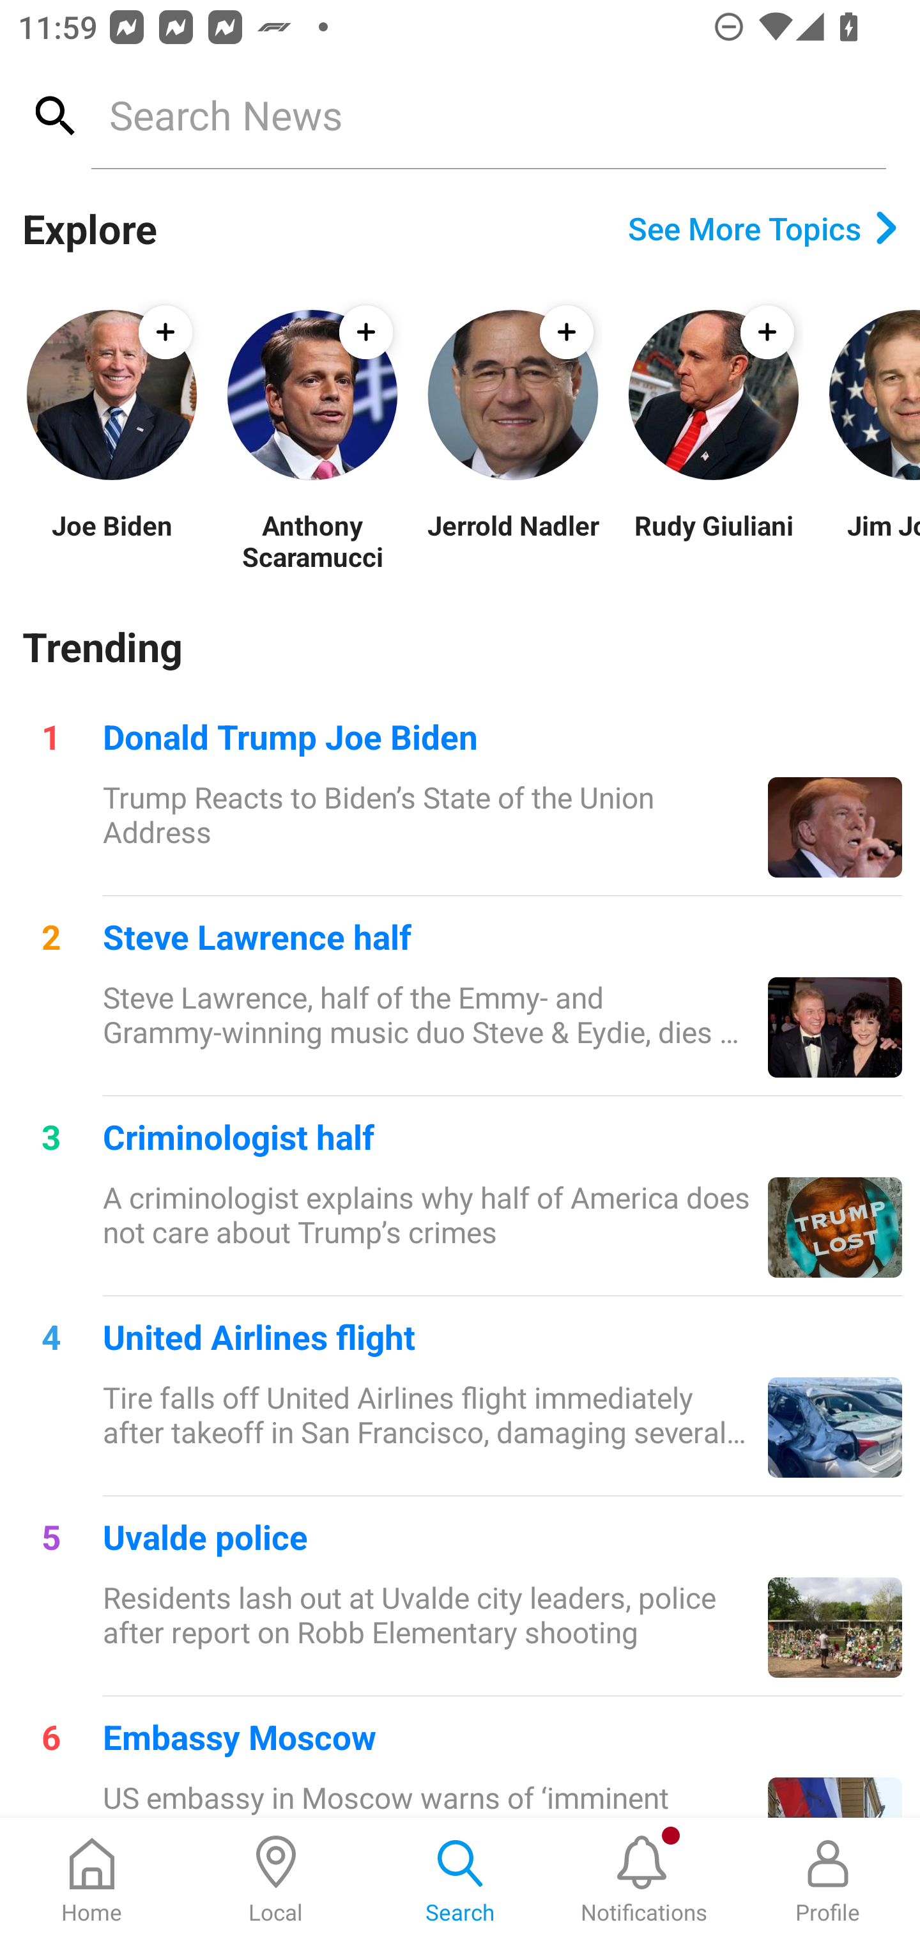  I want to click on See More Topics, so click(763, 228).